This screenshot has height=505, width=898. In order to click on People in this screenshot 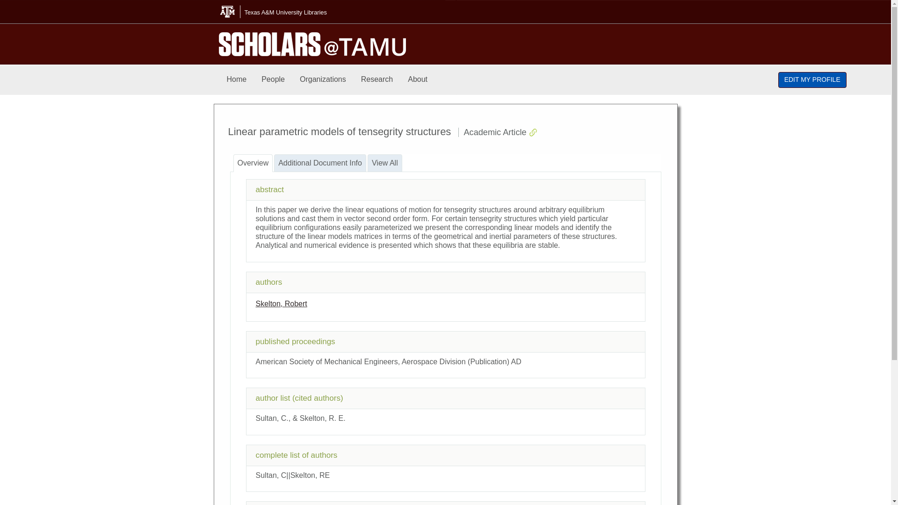, I will do `click(273, 79)`.